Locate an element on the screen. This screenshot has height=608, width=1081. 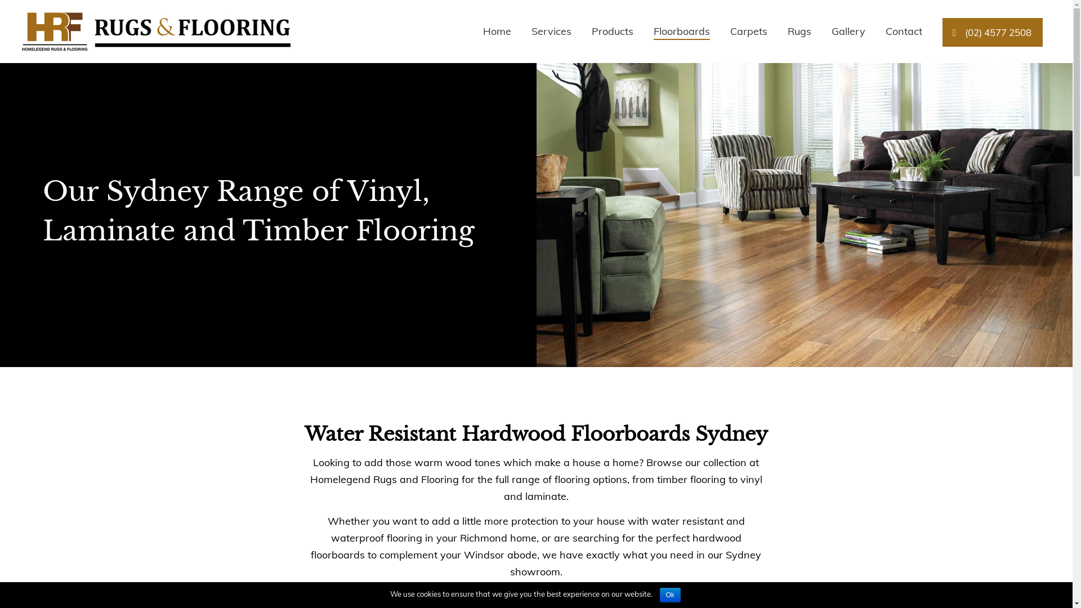
Rugs is located at coordinates (799, 32).